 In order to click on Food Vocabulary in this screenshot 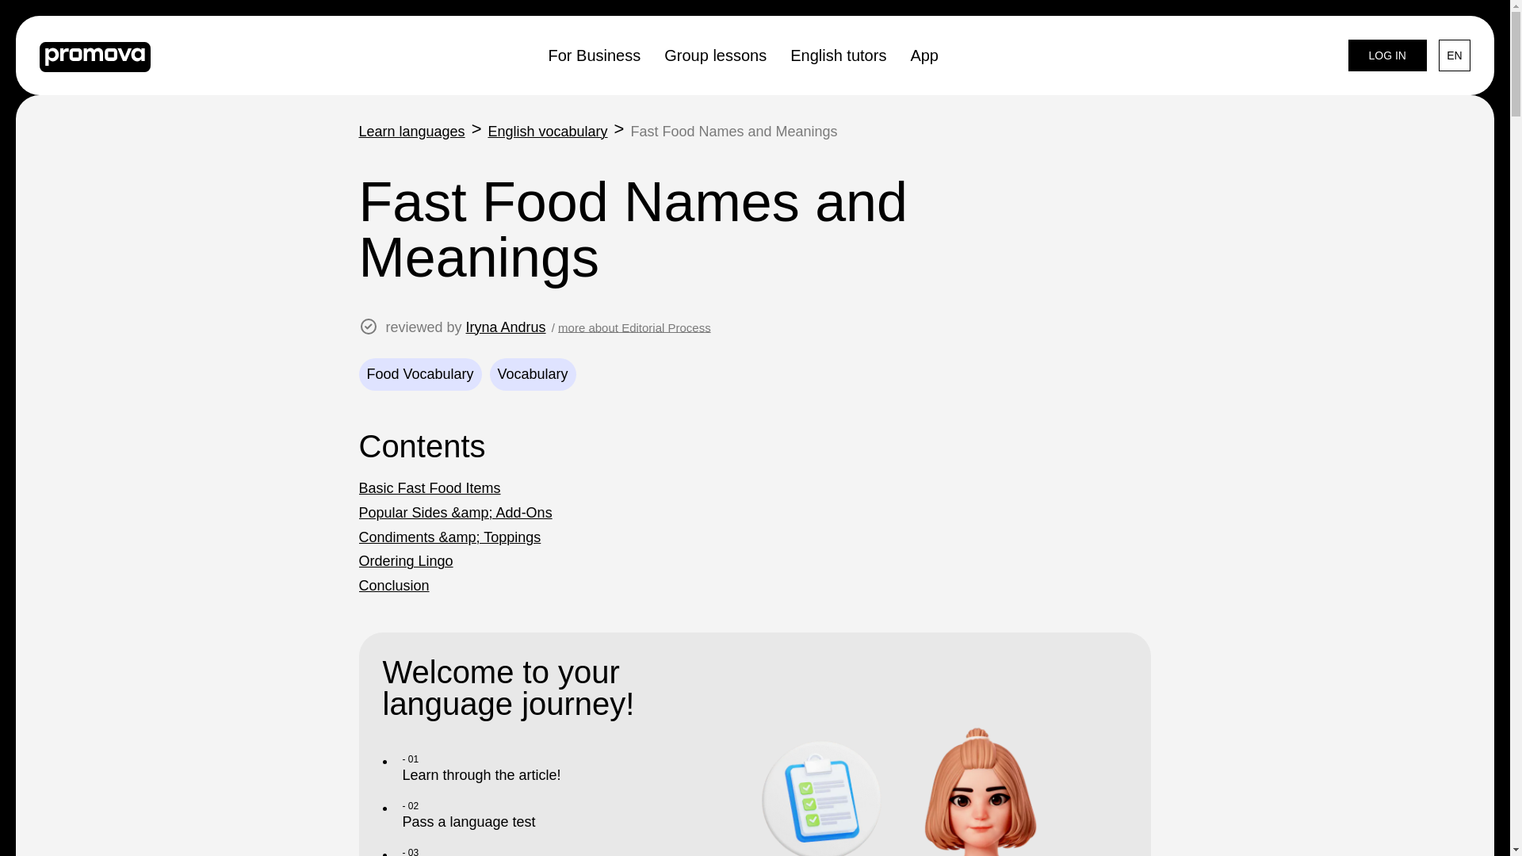, I will do `click(419, 374)`.